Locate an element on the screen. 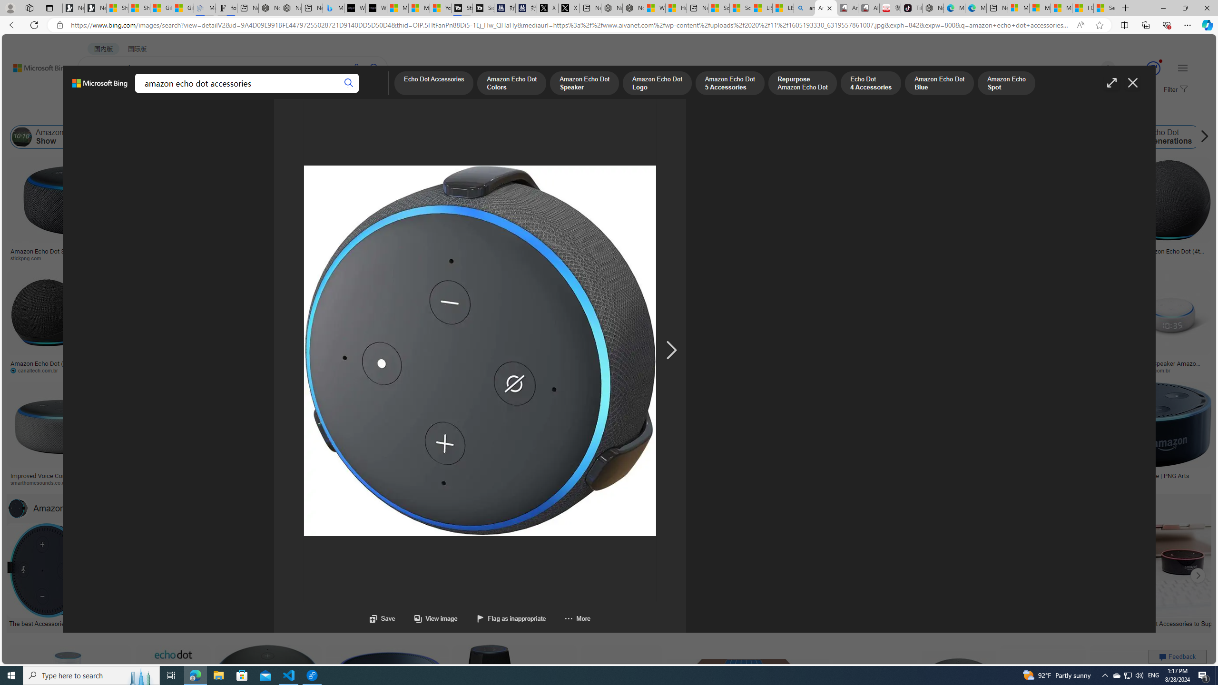  pixabay.com is located at coordinates (978, 258).